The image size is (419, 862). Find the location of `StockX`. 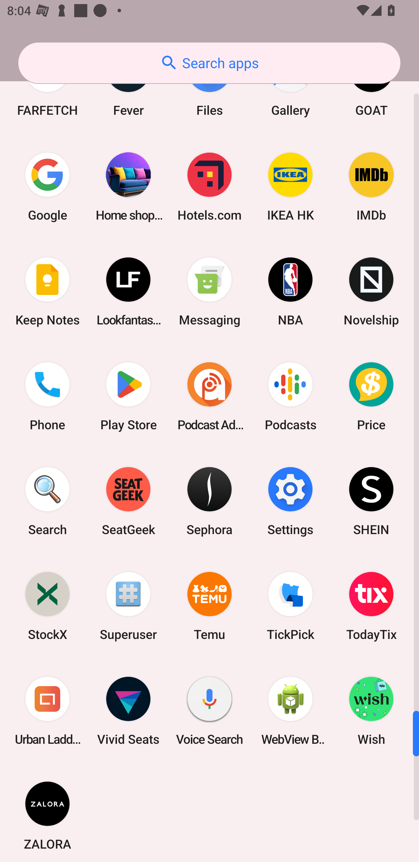

StockX is located at coordinates (47, 606).